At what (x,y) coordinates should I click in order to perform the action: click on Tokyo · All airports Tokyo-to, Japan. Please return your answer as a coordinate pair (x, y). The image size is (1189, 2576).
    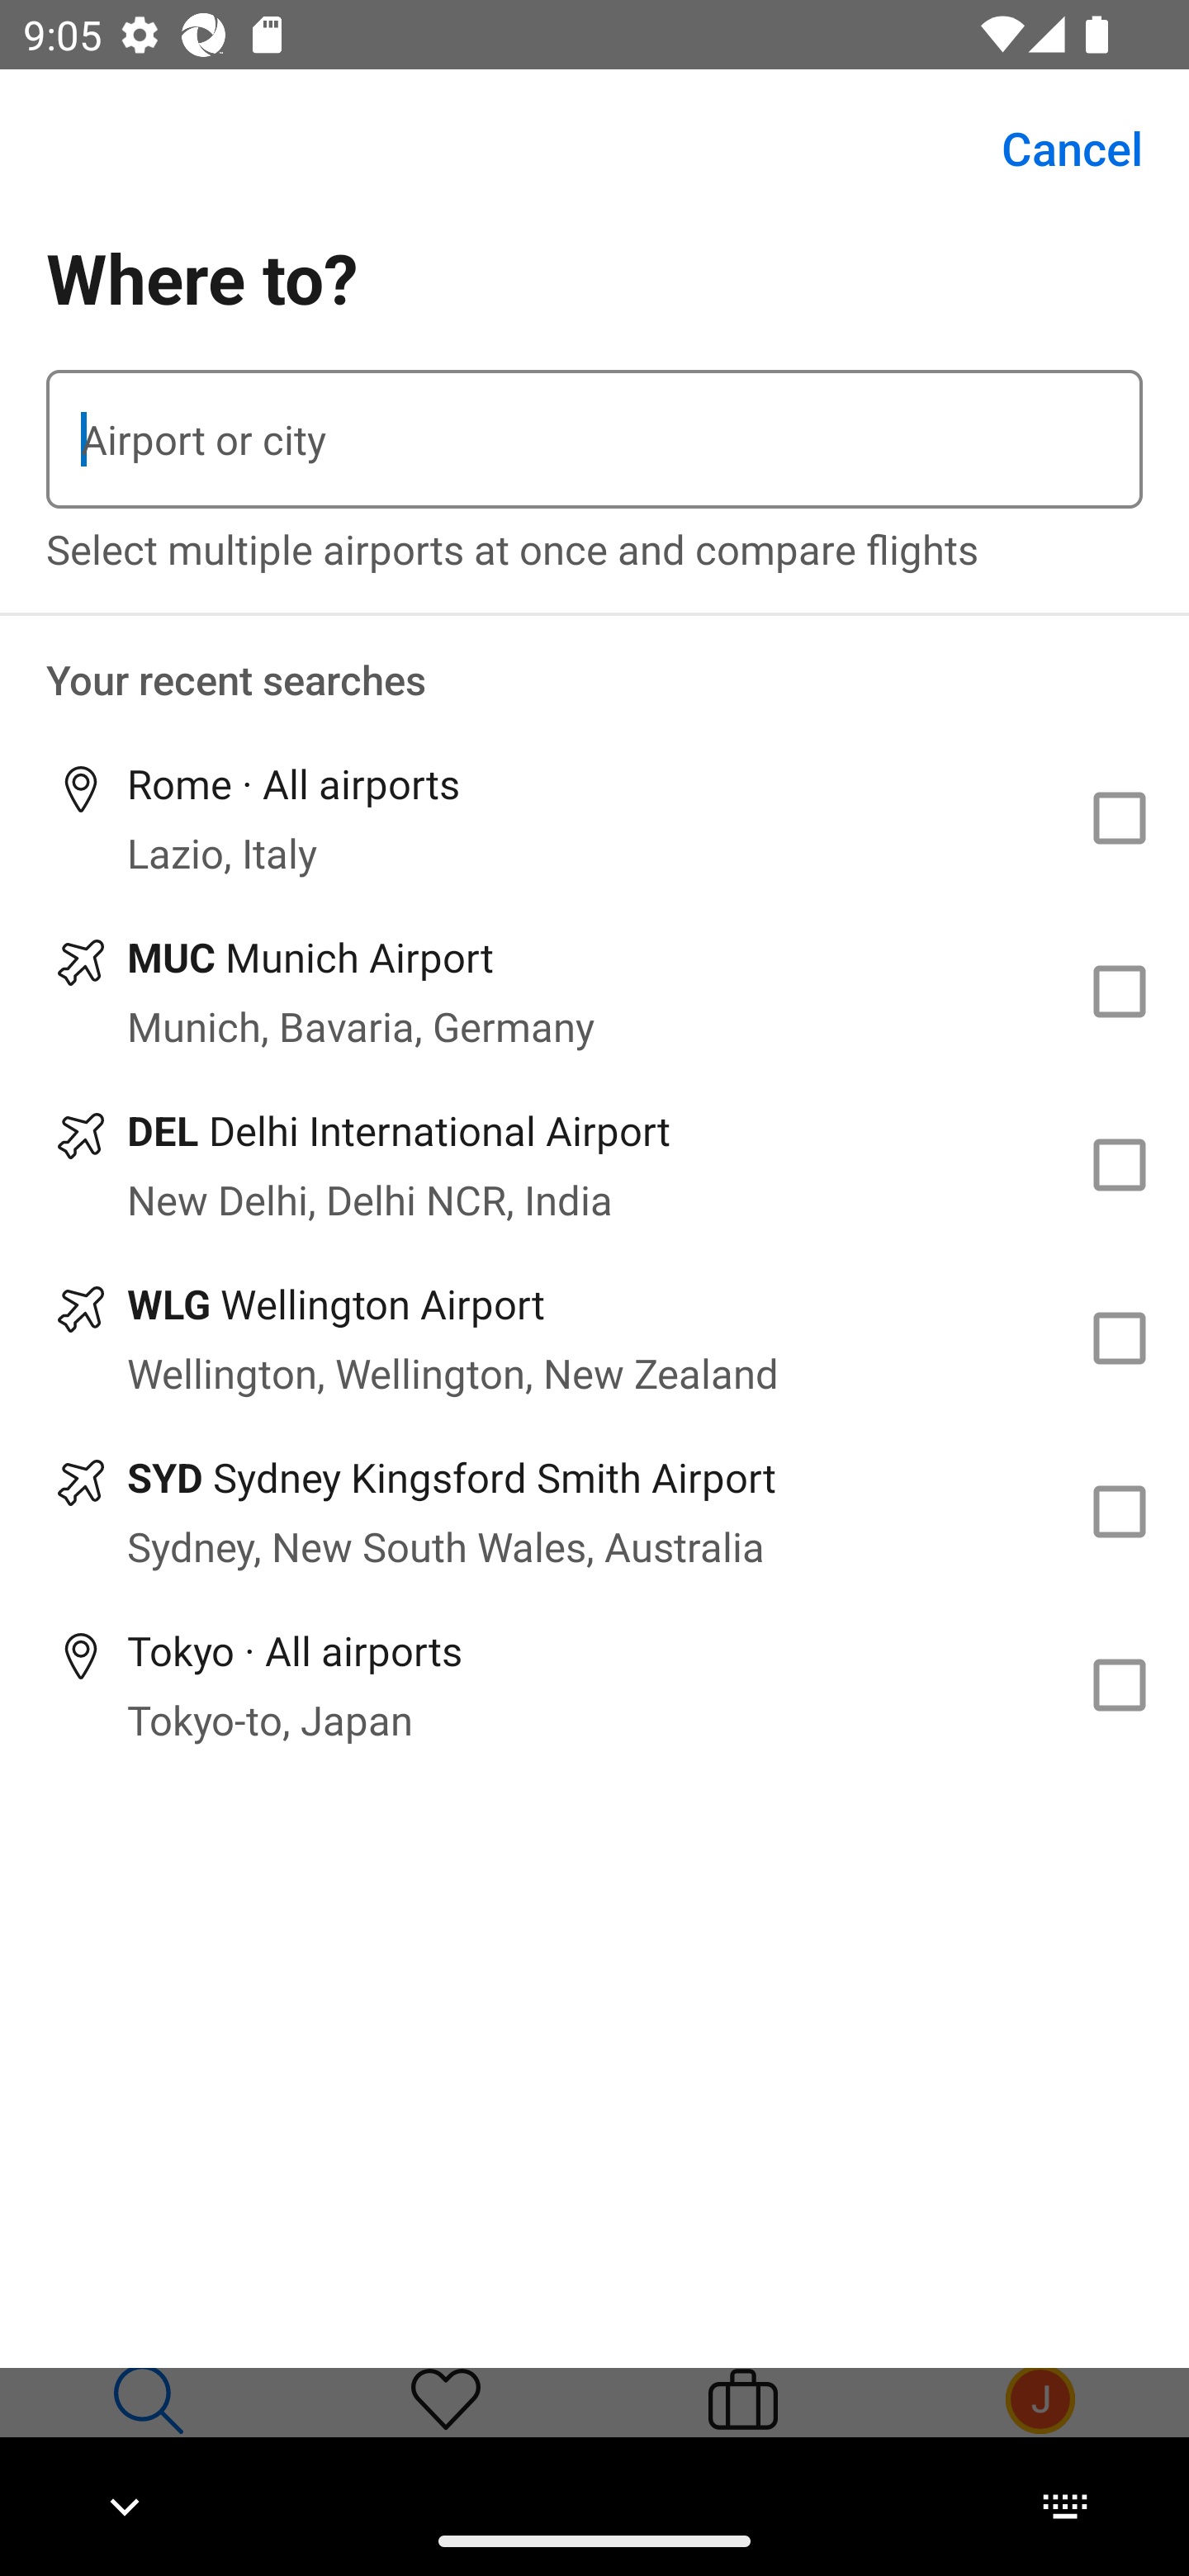
    Looking at the image, I should click on (594, 1684).